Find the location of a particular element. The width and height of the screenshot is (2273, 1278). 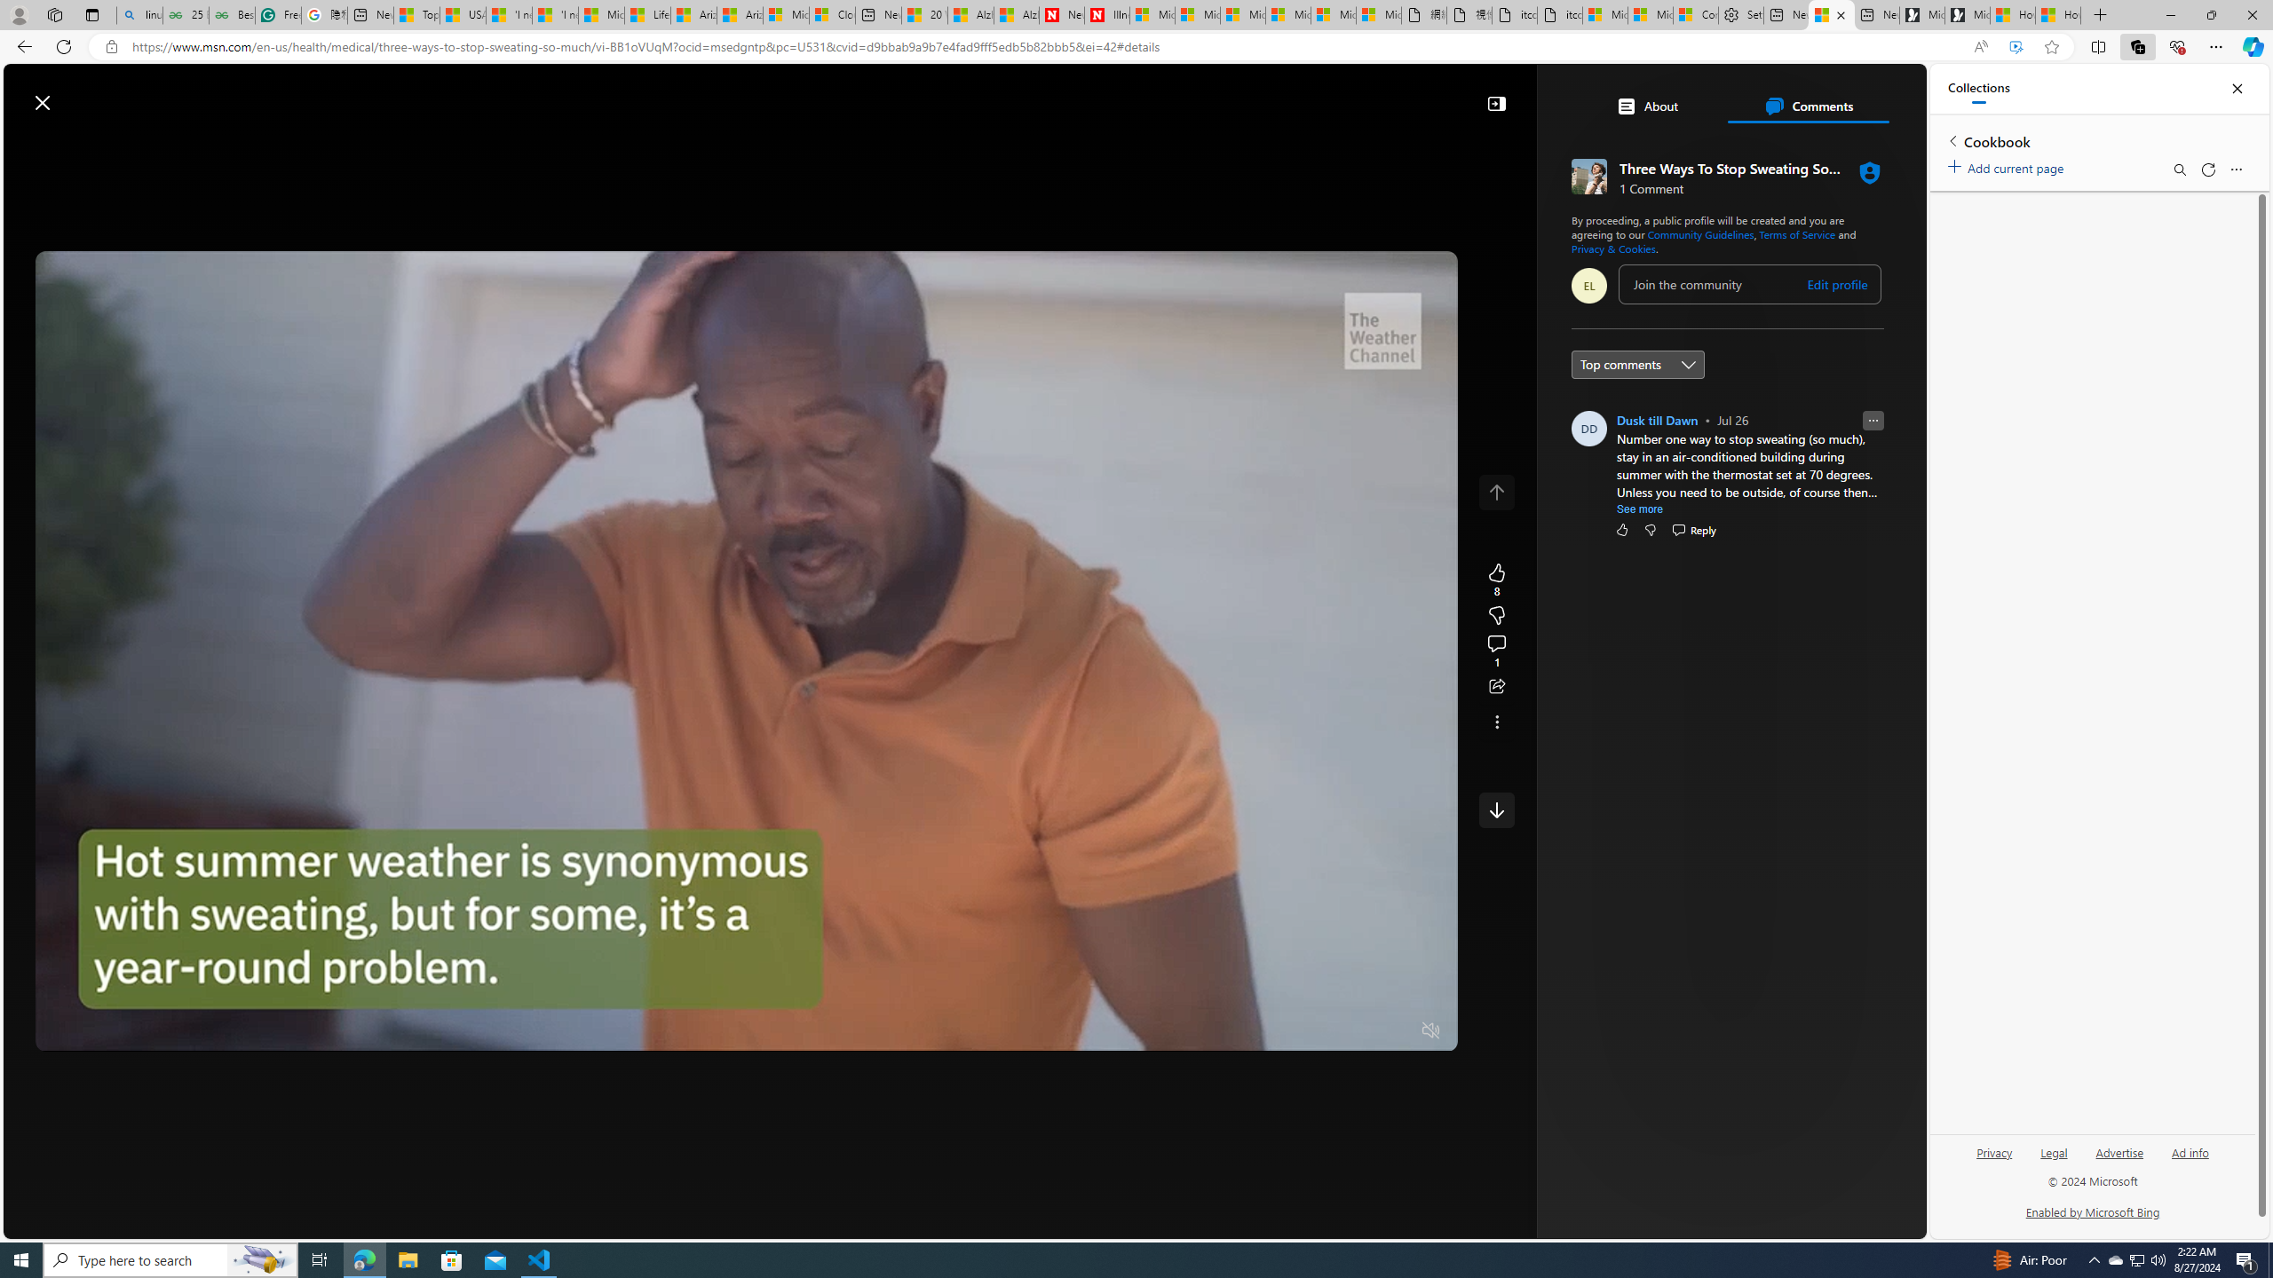

Address and search bar is located at coordinates (1045, 47).